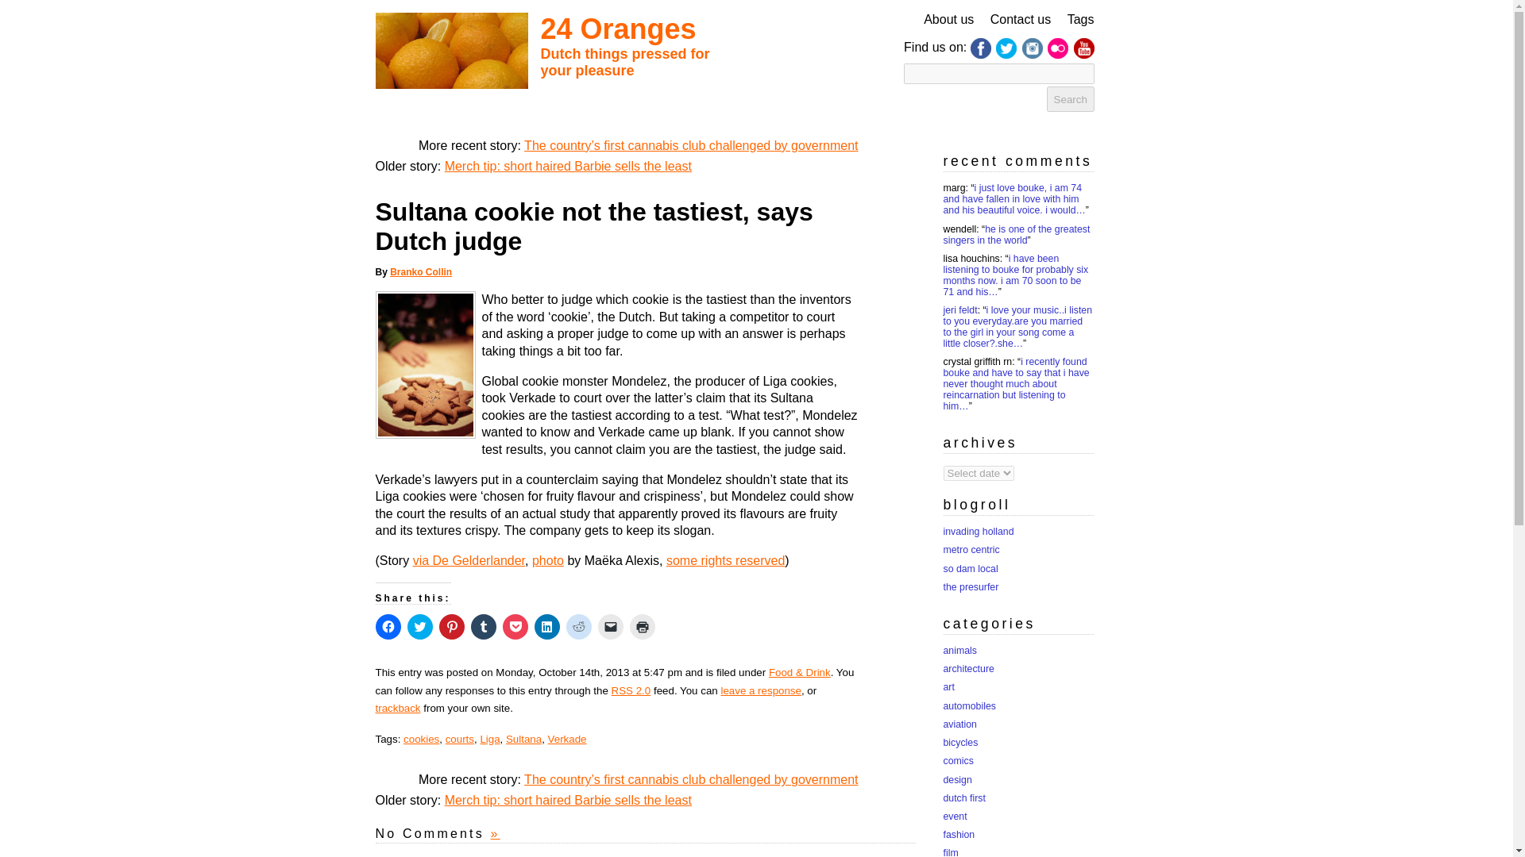  Describe the element at coordinates (469, 560) in the screenshot. I see `via De Gelderlander` at that location.